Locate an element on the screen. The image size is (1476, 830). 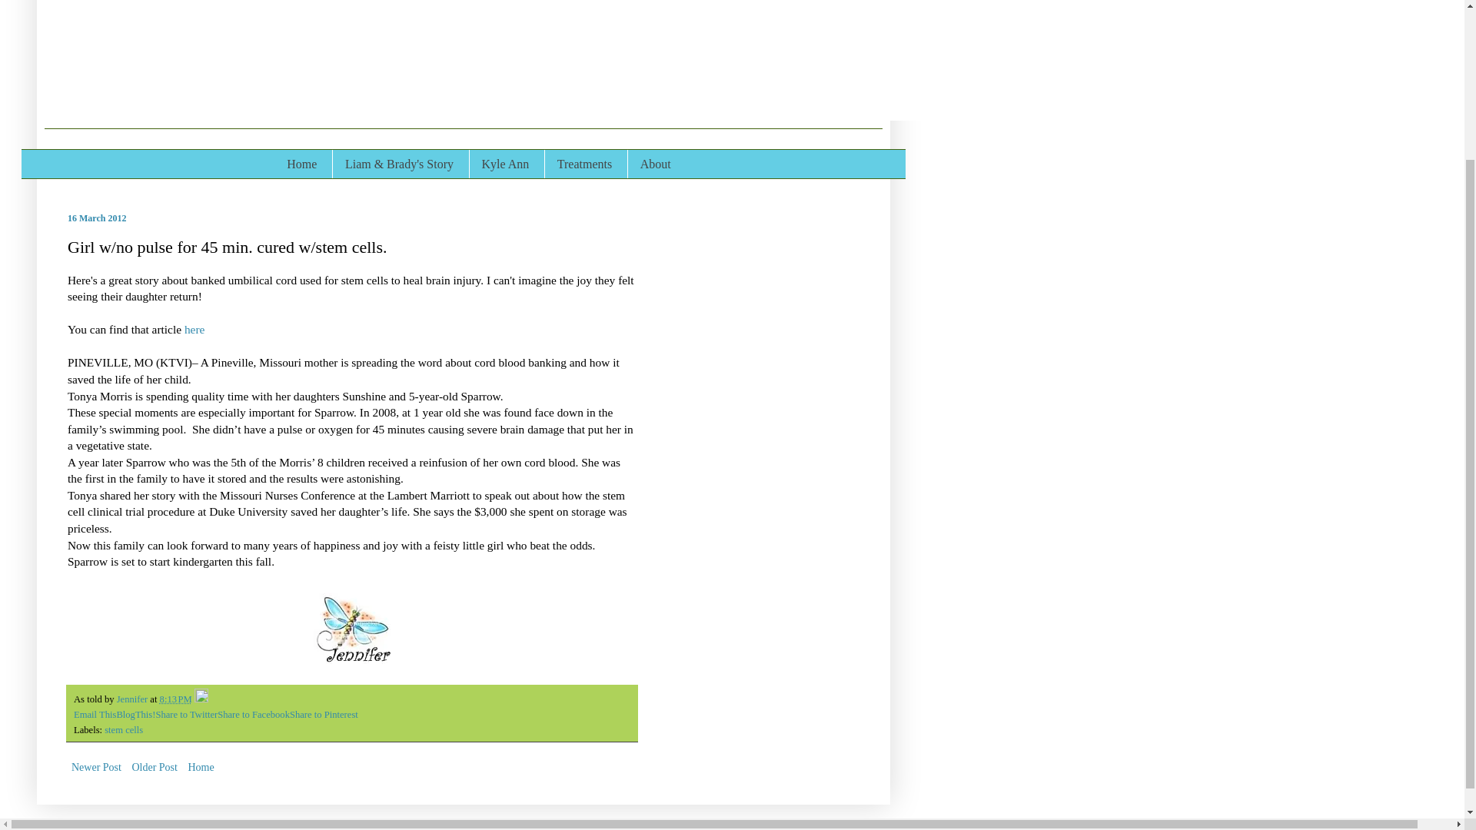
Share to Pinterest is located at coordinates (324, 715).